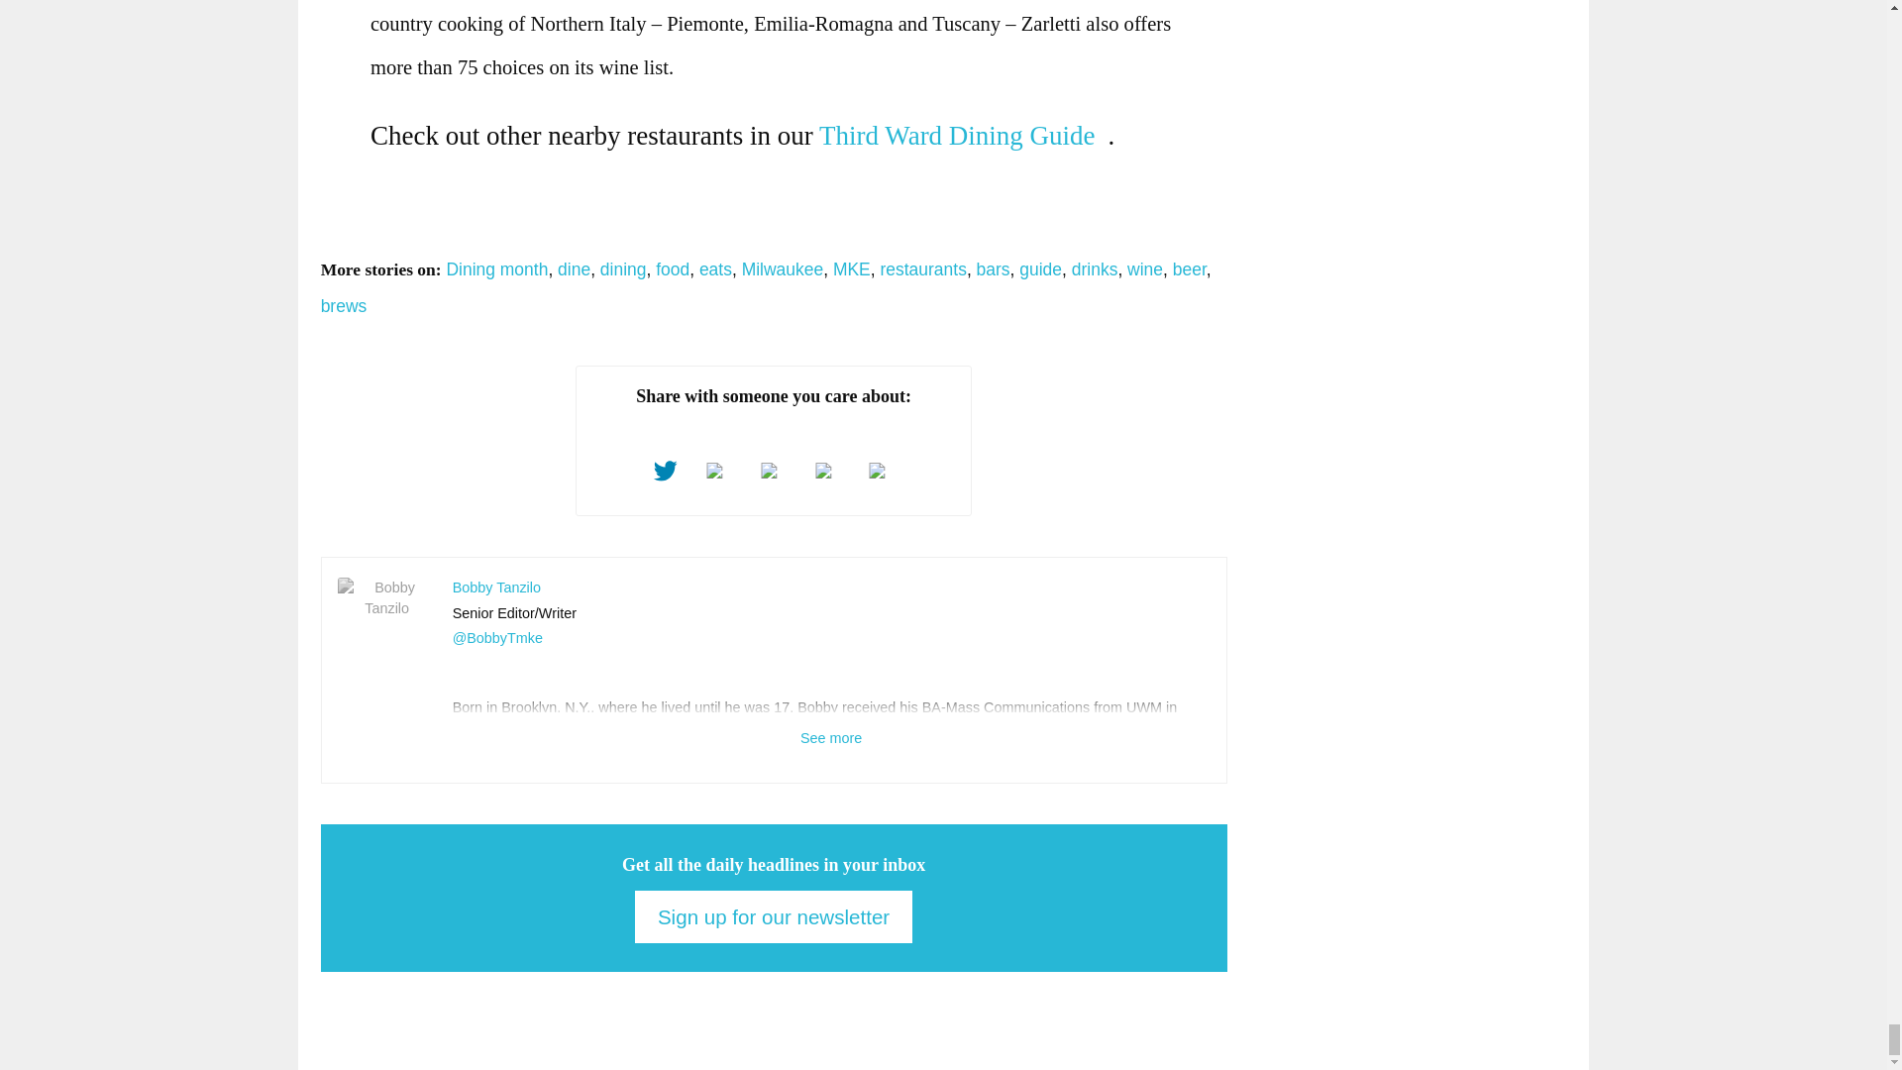  Describe the element at coordinates (882, 472) in the screenshot. I see `Share "Downtown dining guide" via email` at that location.